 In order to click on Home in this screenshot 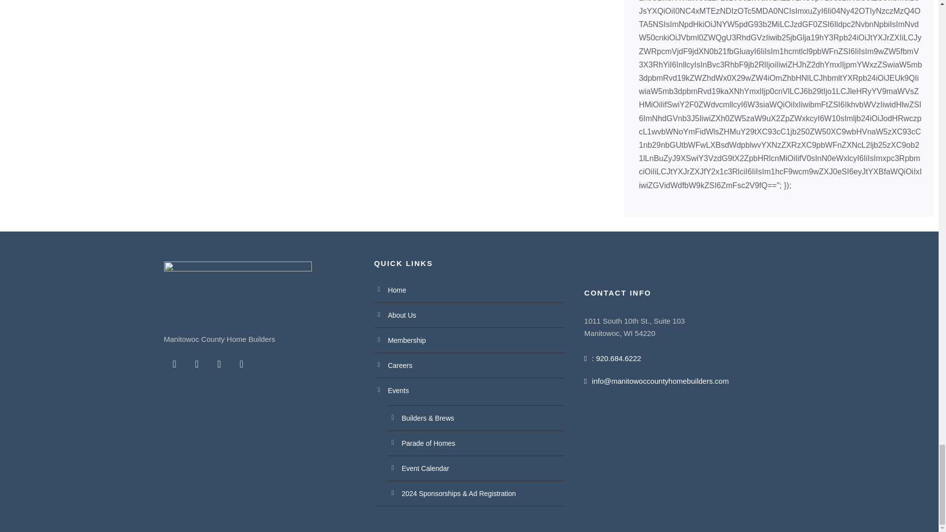, I will do `click(397, 290)`.